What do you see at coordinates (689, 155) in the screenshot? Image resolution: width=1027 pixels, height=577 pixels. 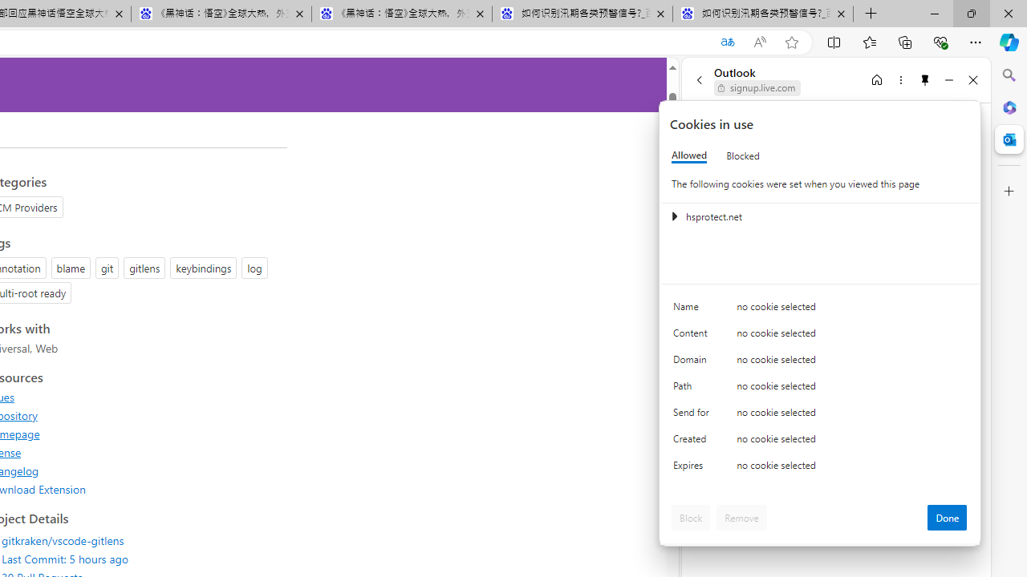 I see `Allowed` at bounding box center [689, 155].